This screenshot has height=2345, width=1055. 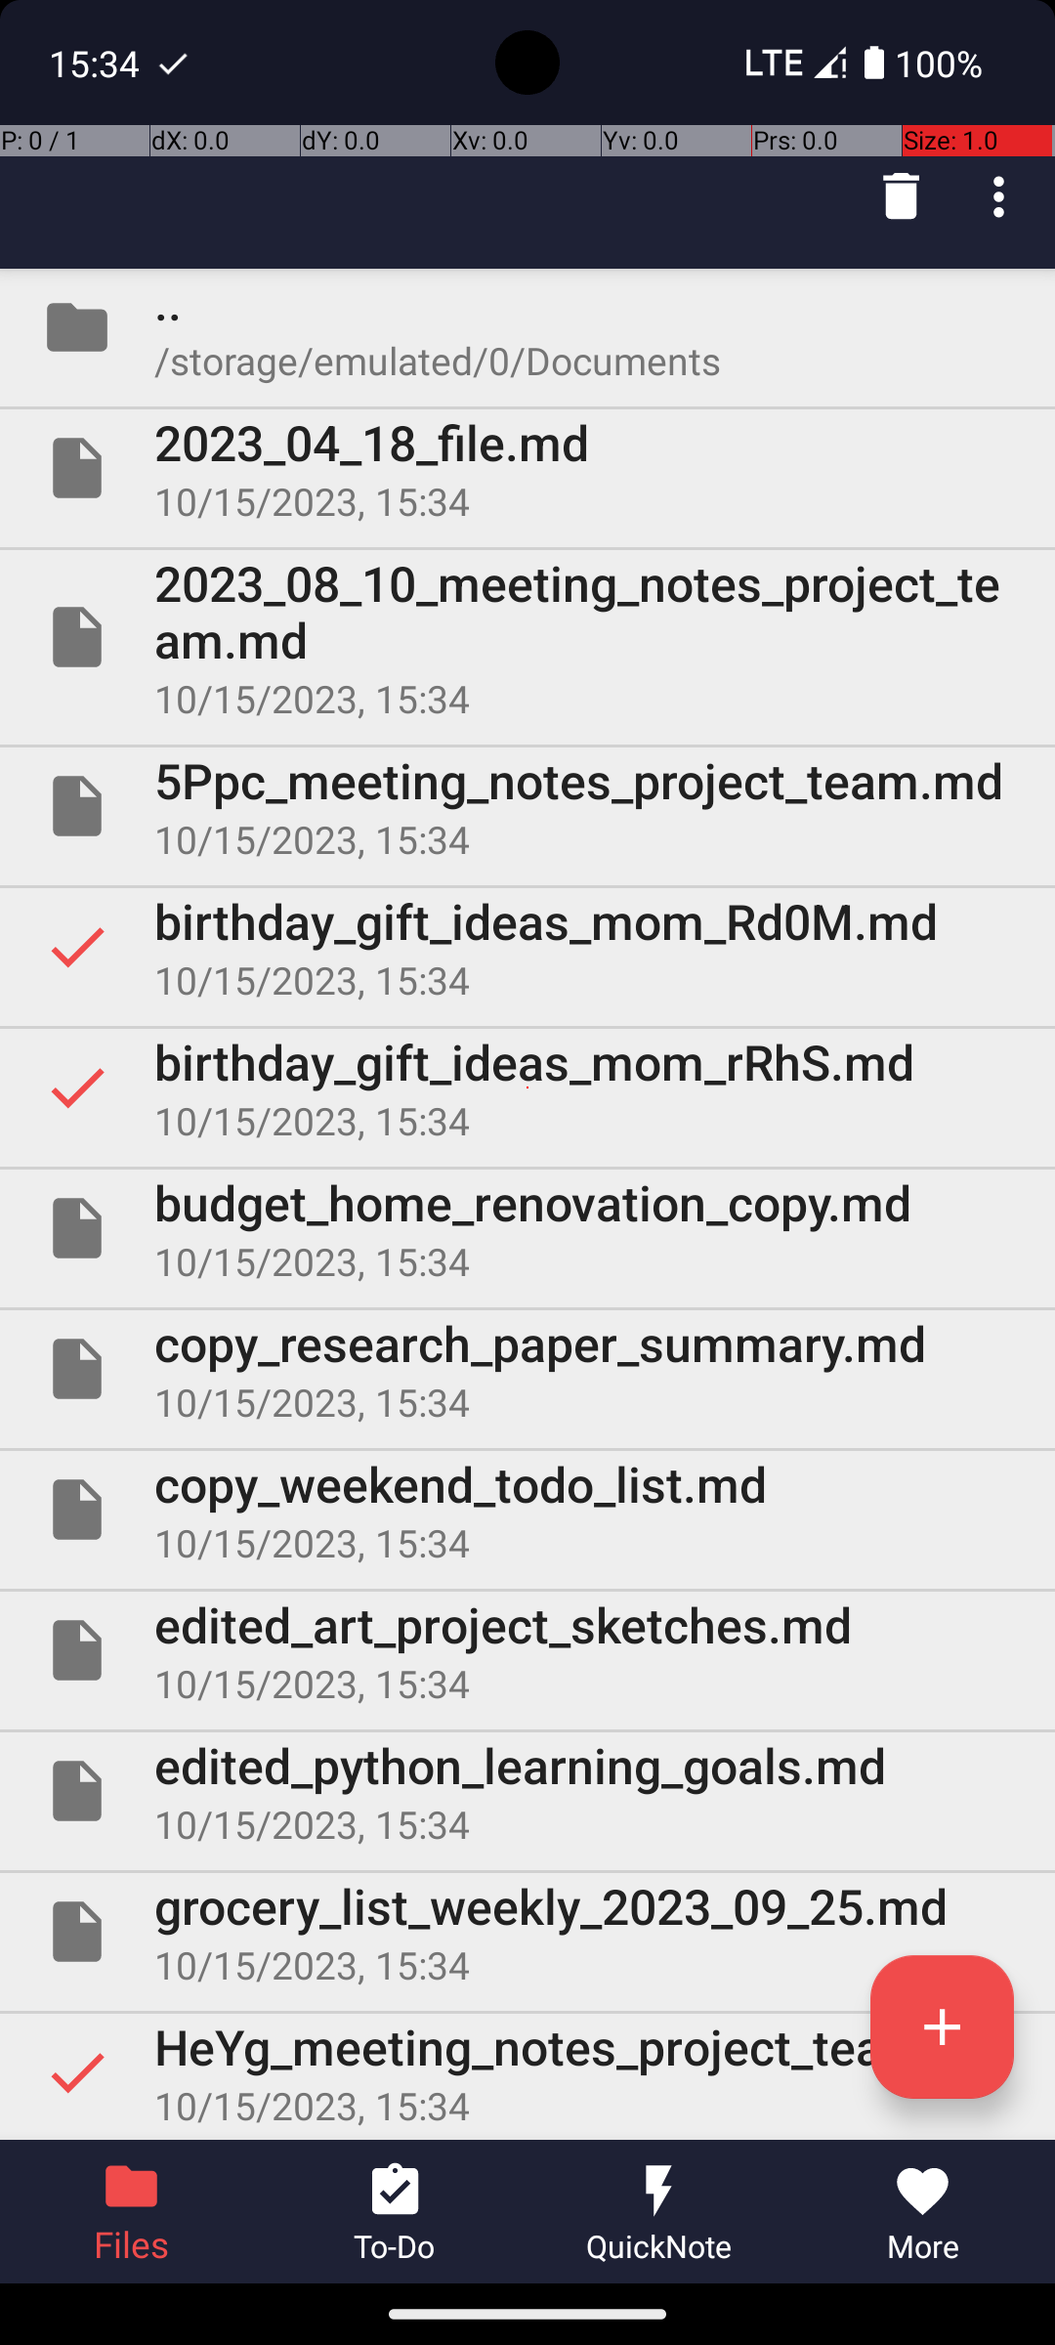 I want to click on File 5Ppc_meeting_notes_project_team.md , so click(x=527, y=806).